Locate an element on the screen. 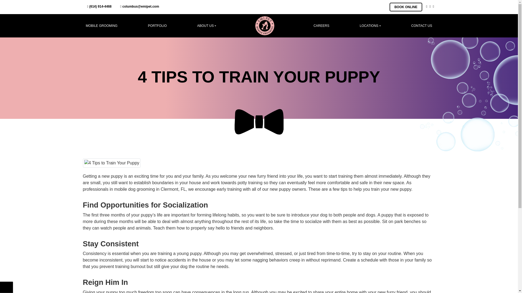 The image size is (522, 293). Contact Us is located at coordinates (422, 26).